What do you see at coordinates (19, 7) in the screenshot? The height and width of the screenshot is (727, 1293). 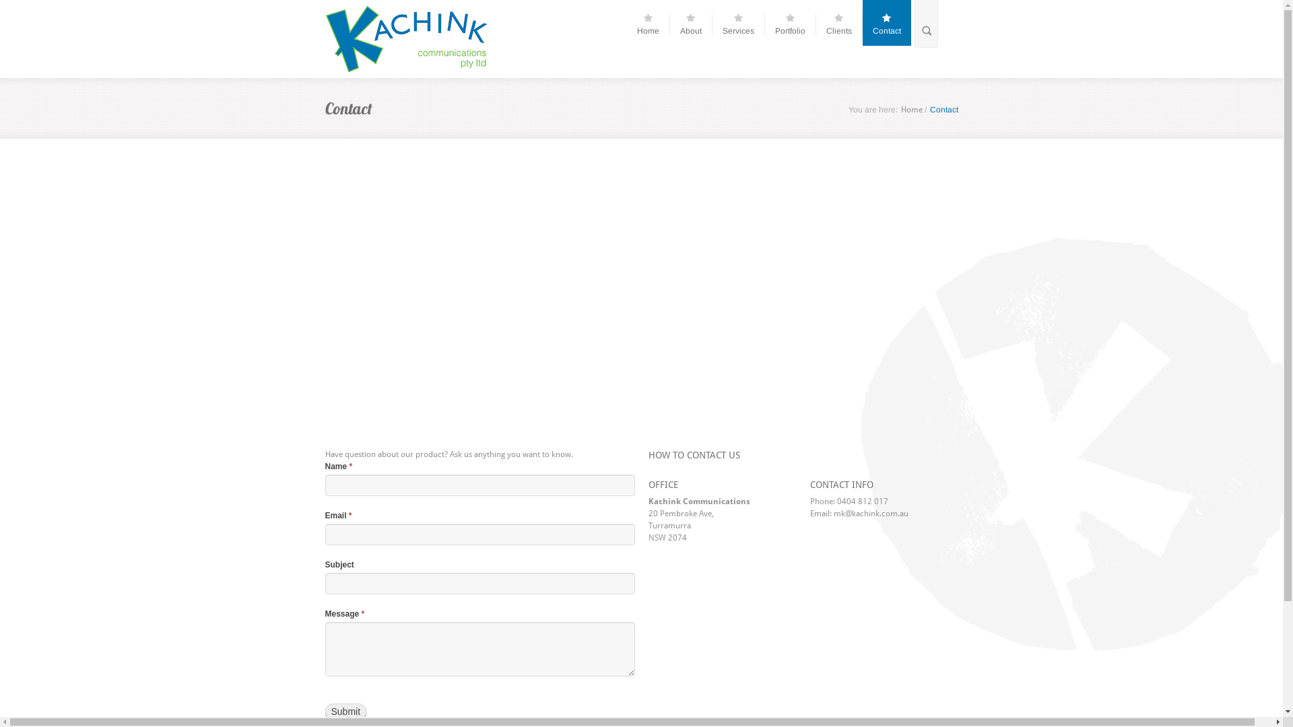 I see `submit` at bounding box center [19, 7].